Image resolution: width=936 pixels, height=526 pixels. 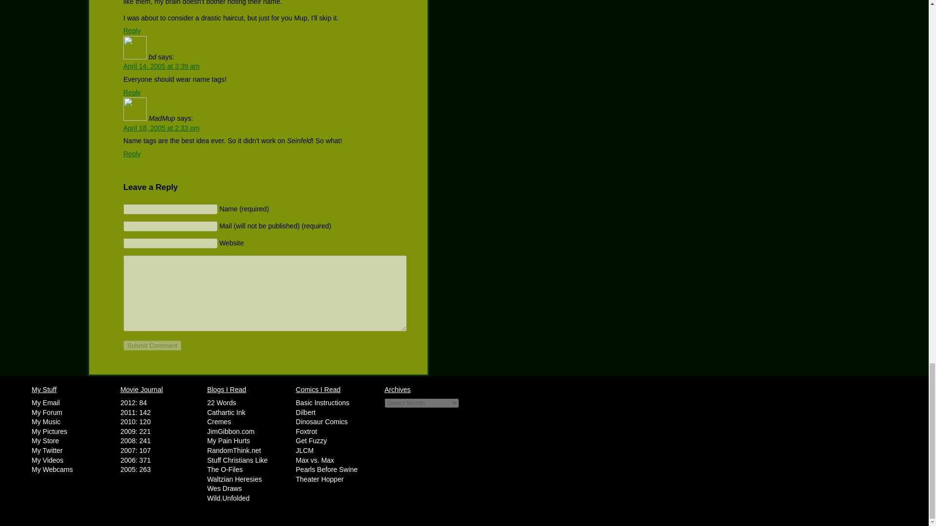 What do you see at coordinates (231, 432) in the screenshot?
I see `JimGibbon.com` at bounding box center [231, 432].